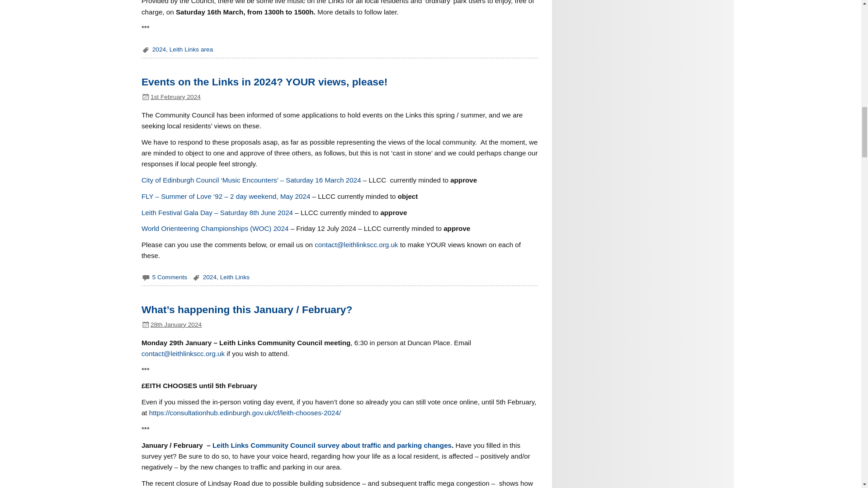 This screenshot has width=868, height=488. I want to click on 6:51 PM, so click(175, 324).